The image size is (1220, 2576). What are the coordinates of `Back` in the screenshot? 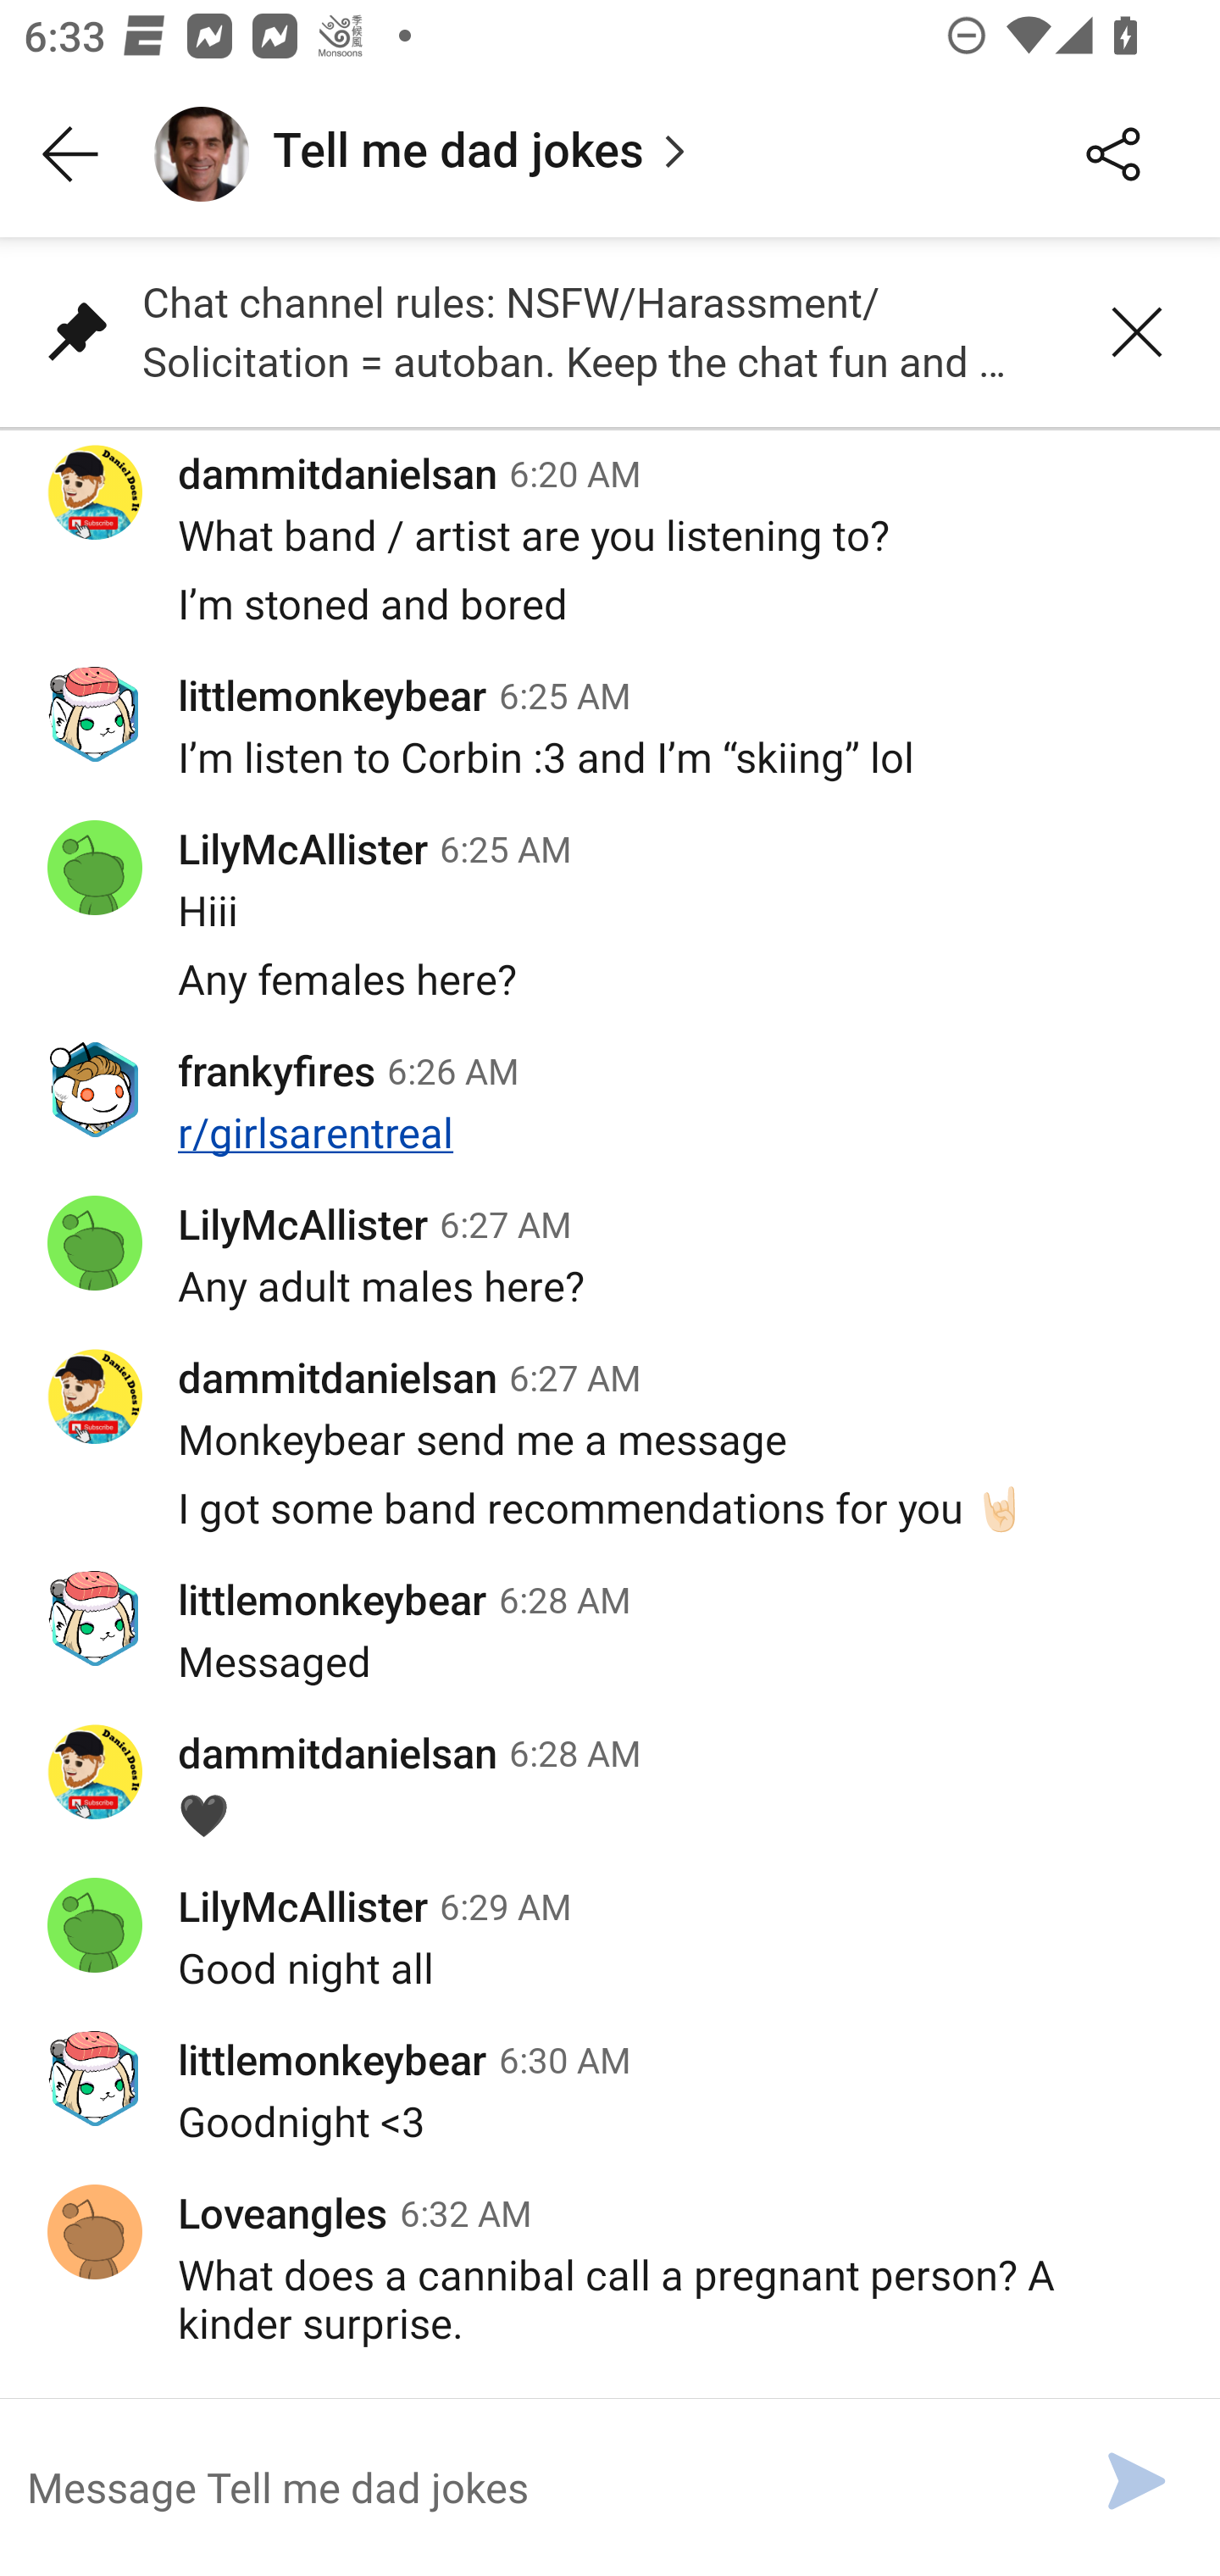 It's located at (71, 154).